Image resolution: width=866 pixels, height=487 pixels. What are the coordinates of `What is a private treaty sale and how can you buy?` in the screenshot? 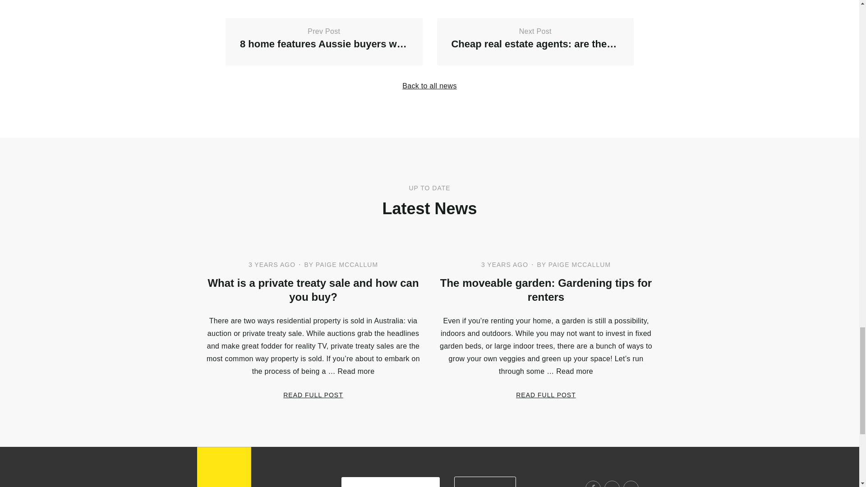 It's located at (324, 41).